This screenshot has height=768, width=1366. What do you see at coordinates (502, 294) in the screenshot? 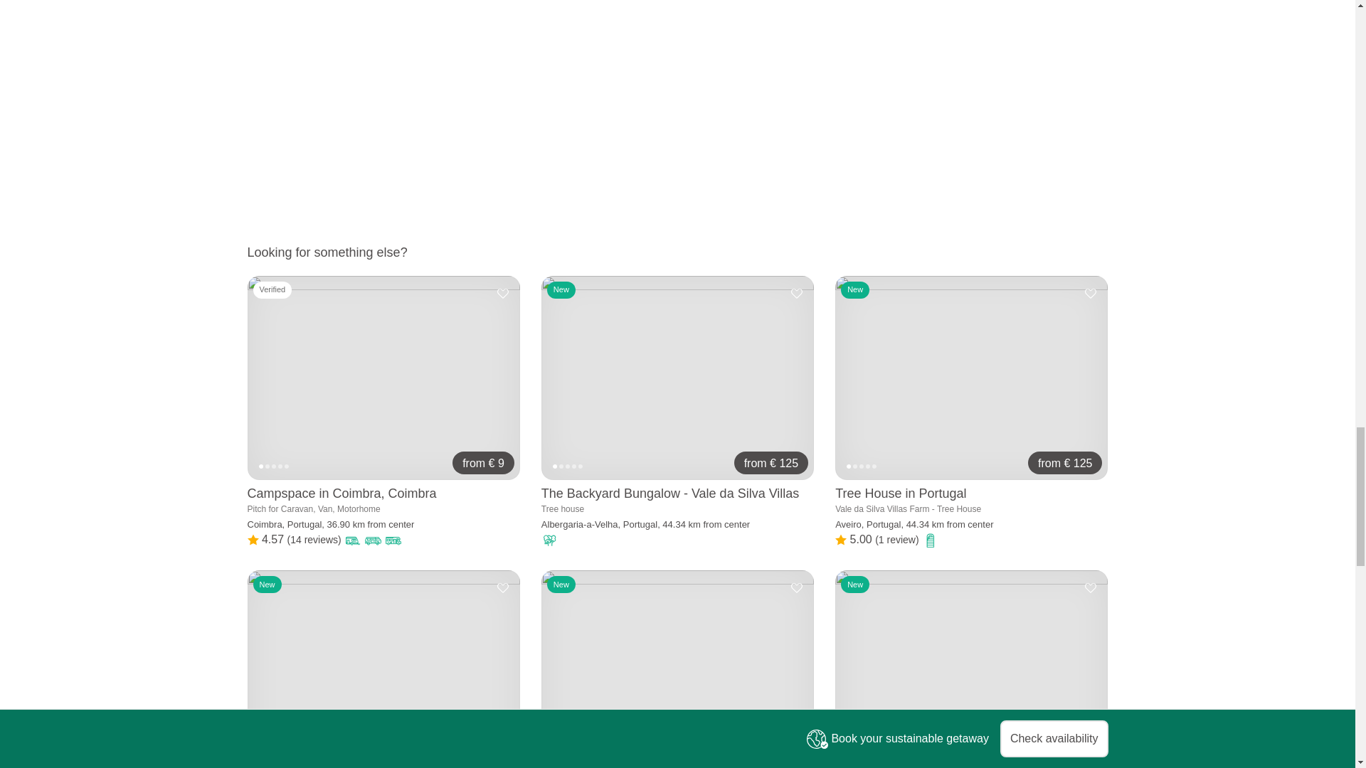
I see `Save` at bounding box center [502, 294].